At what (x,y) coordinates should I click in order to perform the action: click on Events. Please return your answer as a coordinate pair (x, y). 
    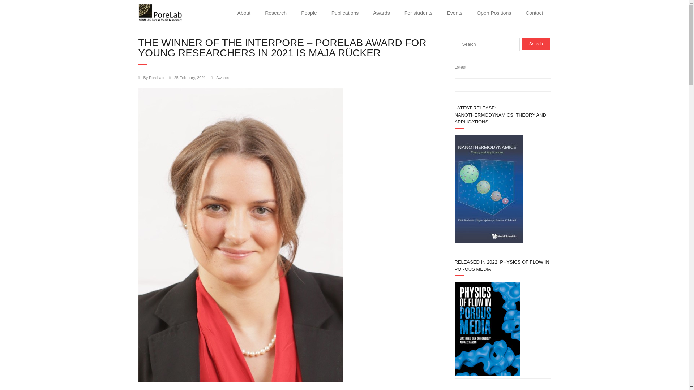
    Looking at the image, I should click on (454, 13).